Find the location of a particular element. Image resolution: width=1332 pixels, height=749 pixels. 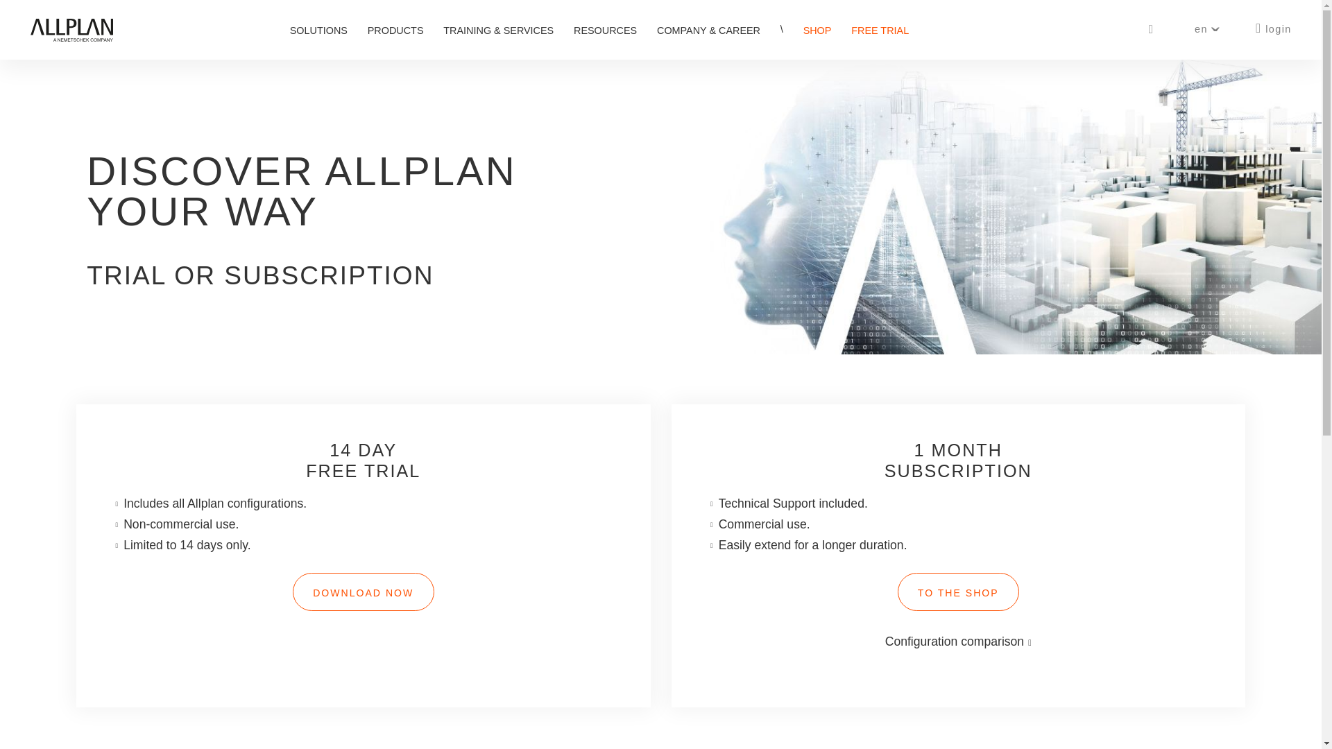

SOLUTIONS is located at coordinates (319, 33).